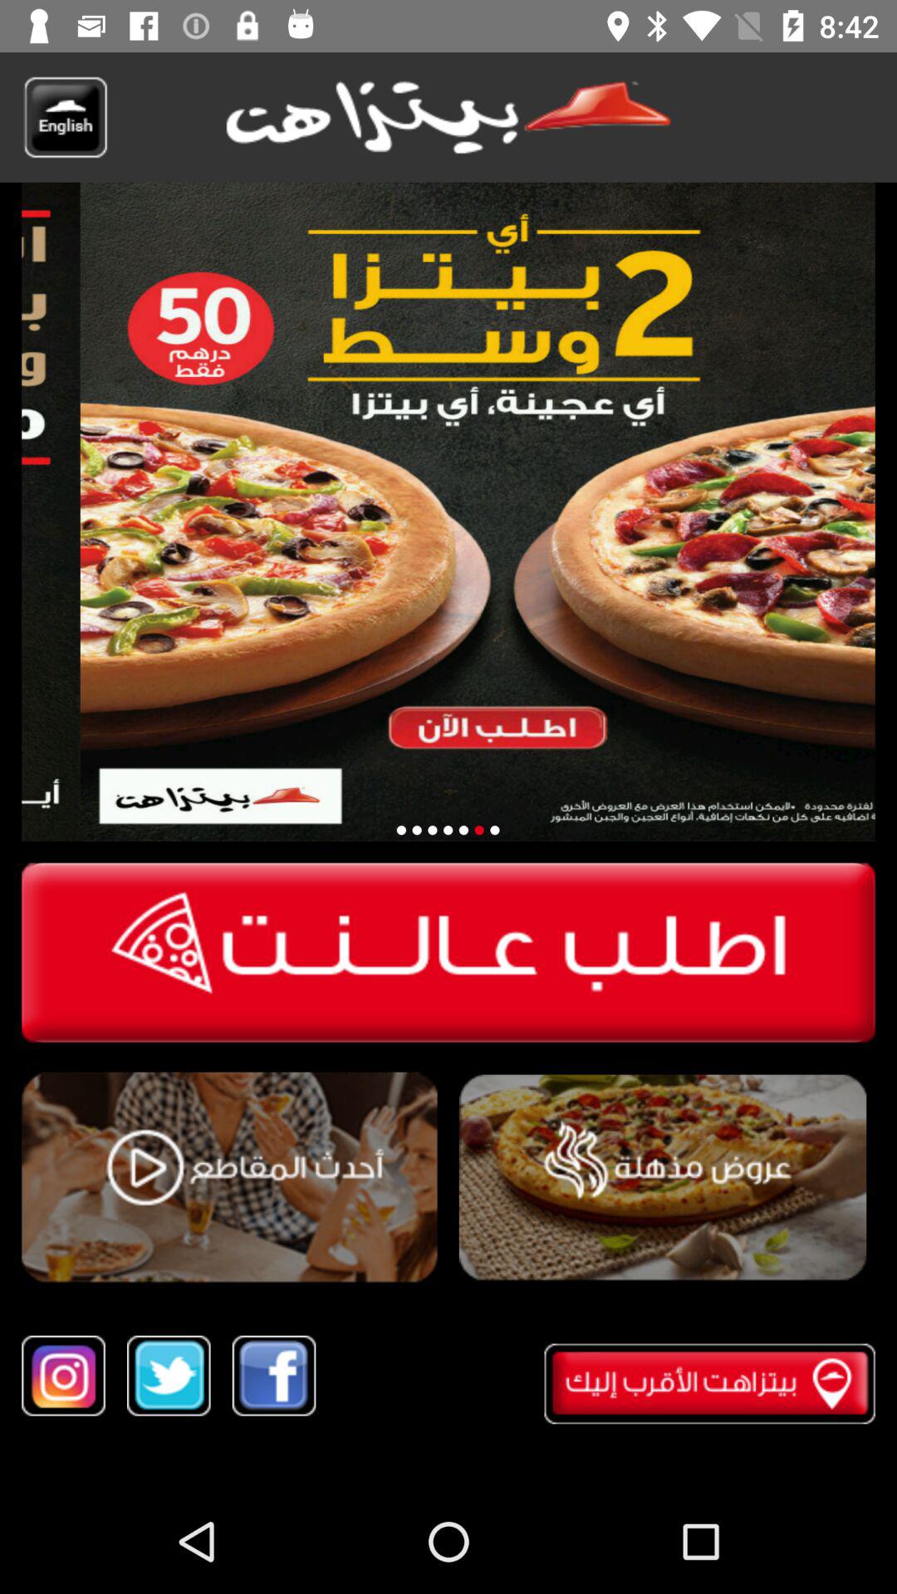 This screenshot has width=897, height=1594. I want to click on toggle slideshow right, so click(495, 830).